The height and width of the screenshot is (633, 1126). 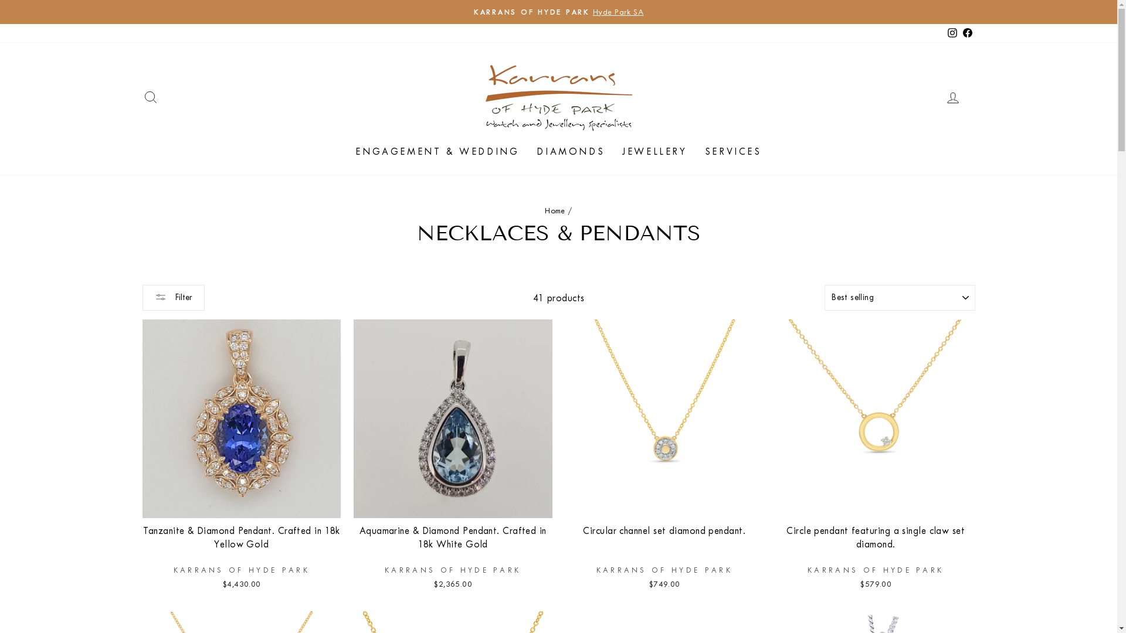 What do you see at coordinates (559, 12) in the screenshot?
I see `KARRANS OF HYDE PARKHyde Park SA` at bounding box center [559, 12].